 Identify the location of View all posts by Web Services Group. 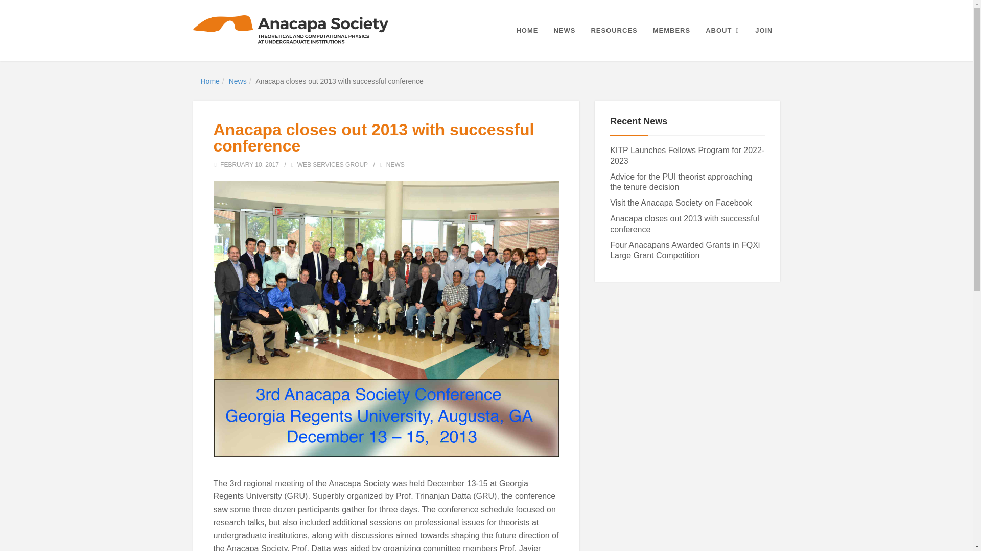
(332, 165).